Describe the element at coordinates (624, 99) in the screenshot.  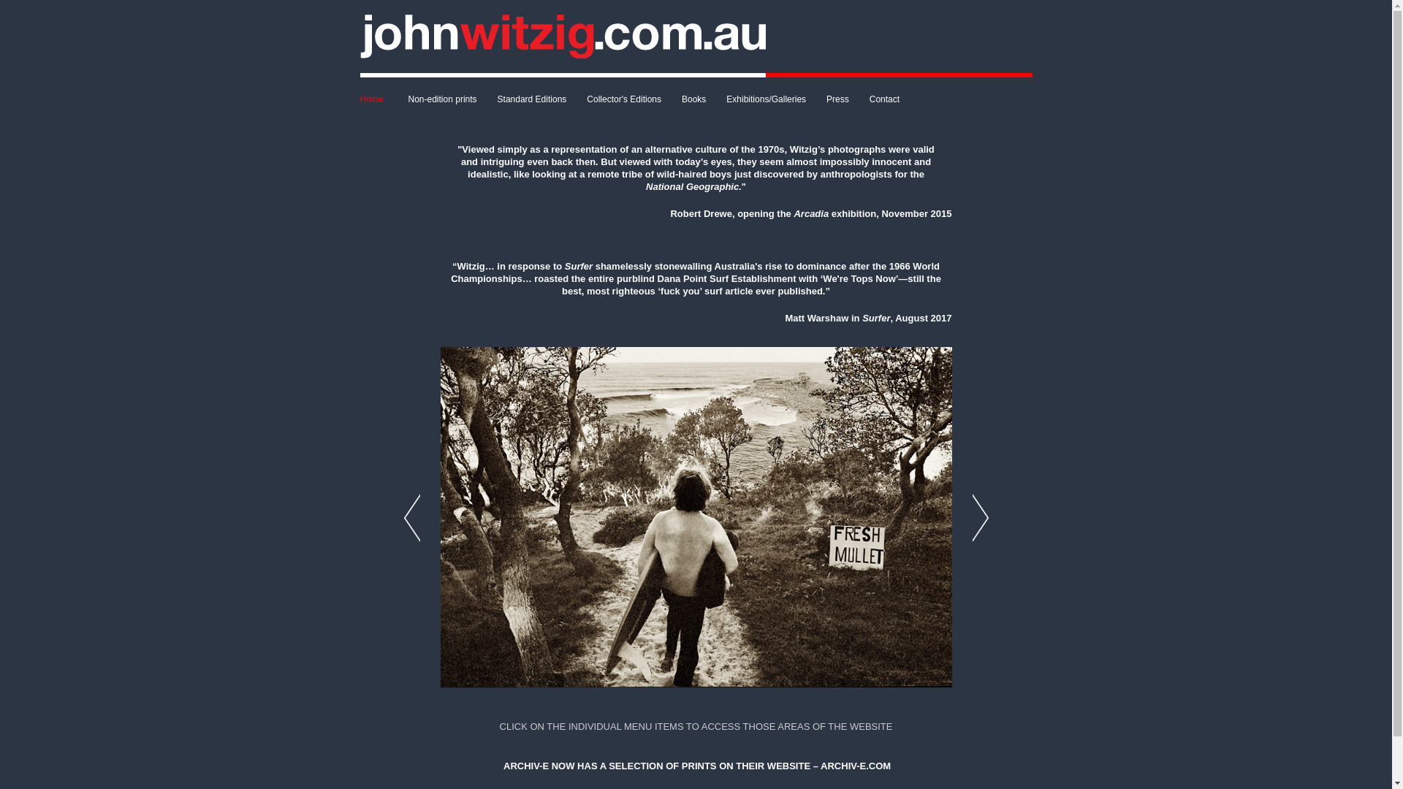
I see `Collector's Editions` at that location.